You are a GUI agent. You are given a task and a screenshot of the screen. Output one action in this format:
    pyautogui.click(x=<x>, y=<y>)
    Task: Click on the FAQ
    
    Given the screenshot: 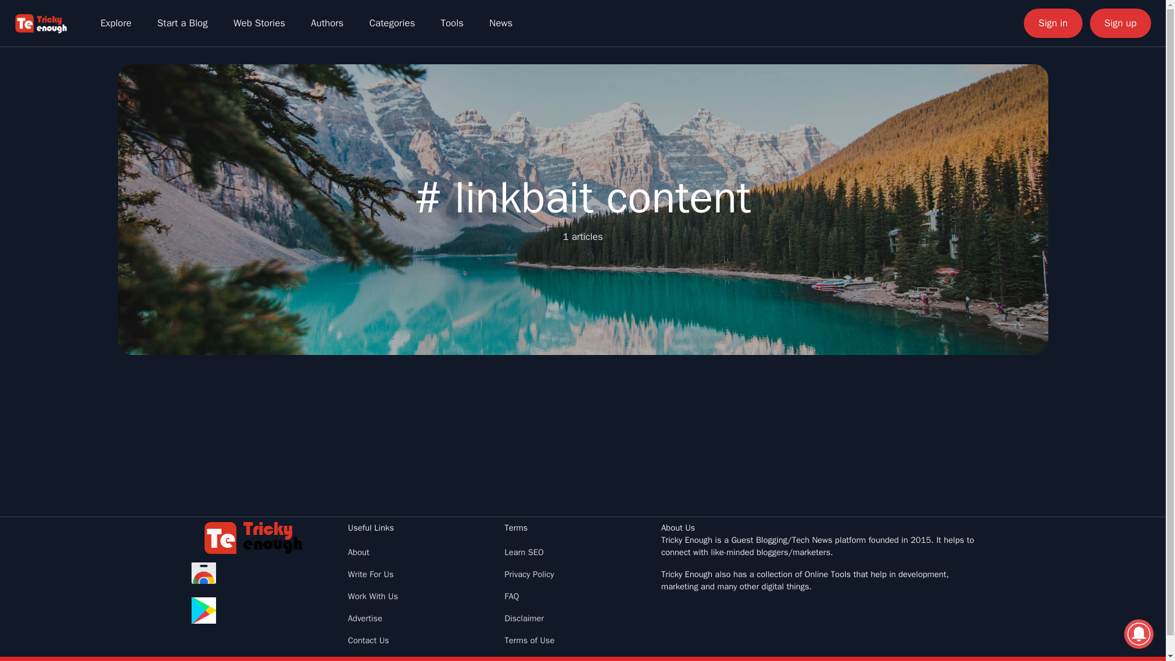 What is the action you would take?
    pyautogui.click(x=512, y=596)
    